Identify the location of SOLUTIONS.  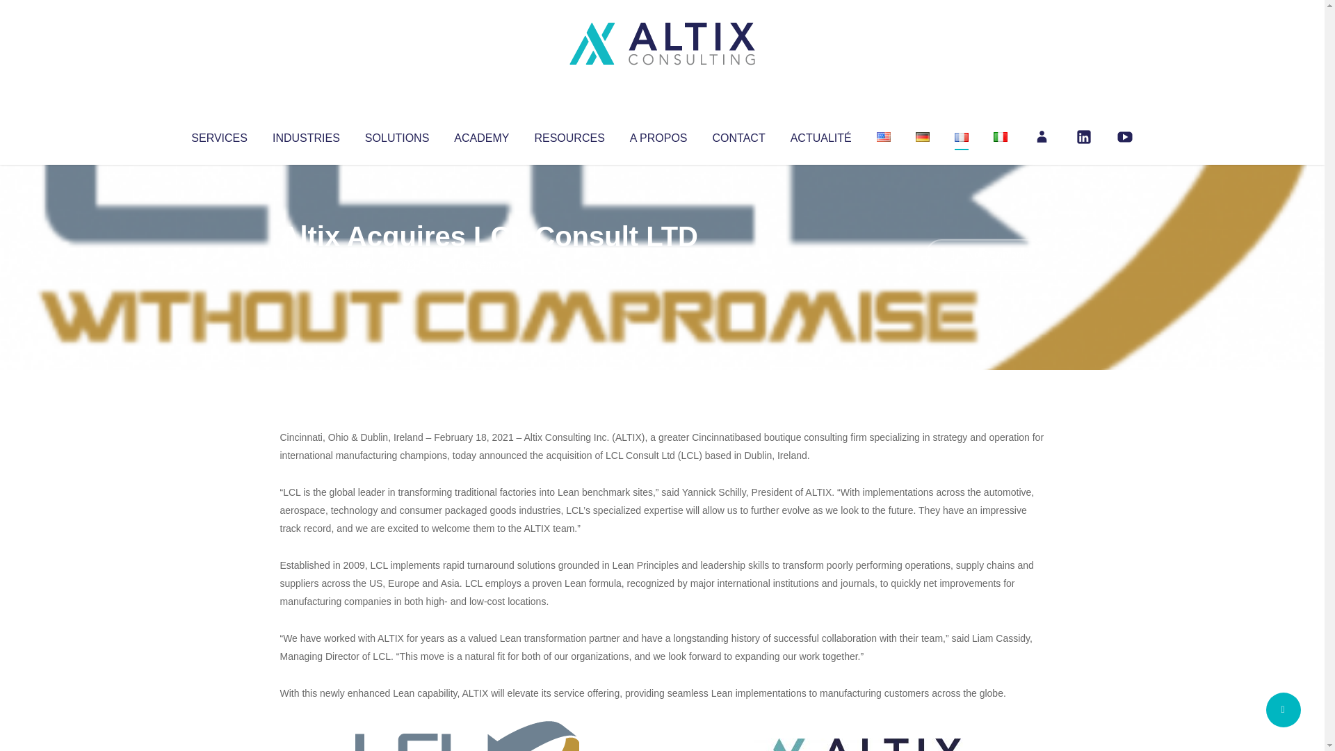
(396, 135).